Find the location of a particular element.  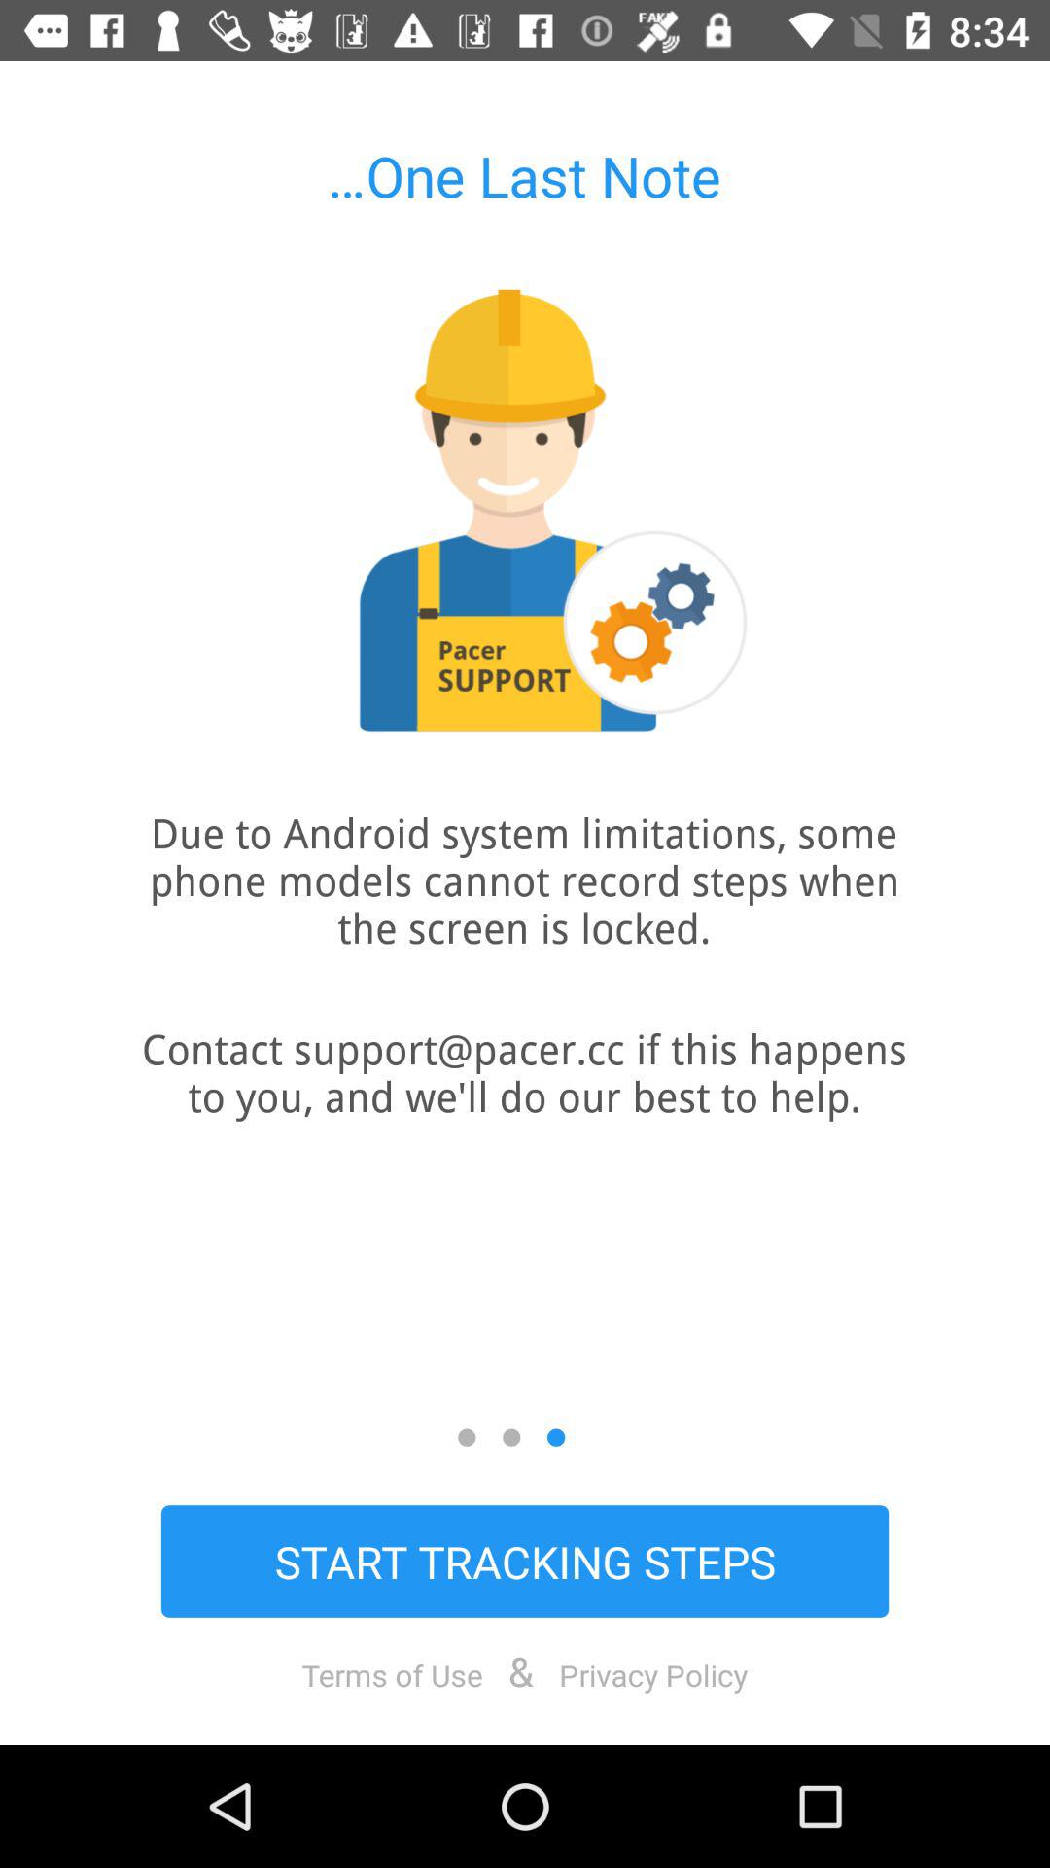

press the start tracking steps item is located at coordinates (525, 1561).